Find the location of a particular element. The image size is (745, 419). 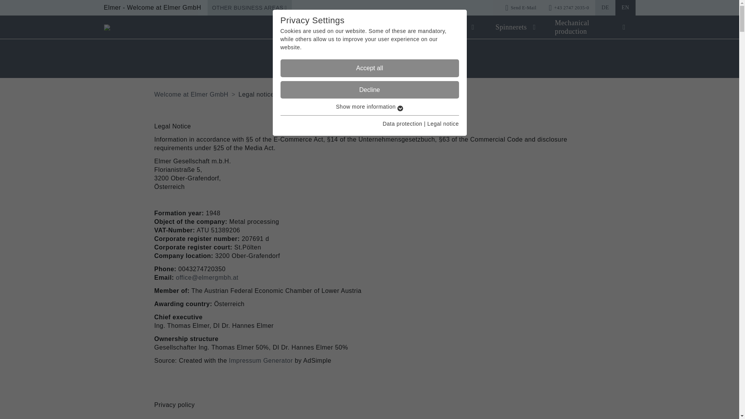

EN is located at coordinates (625, 8).